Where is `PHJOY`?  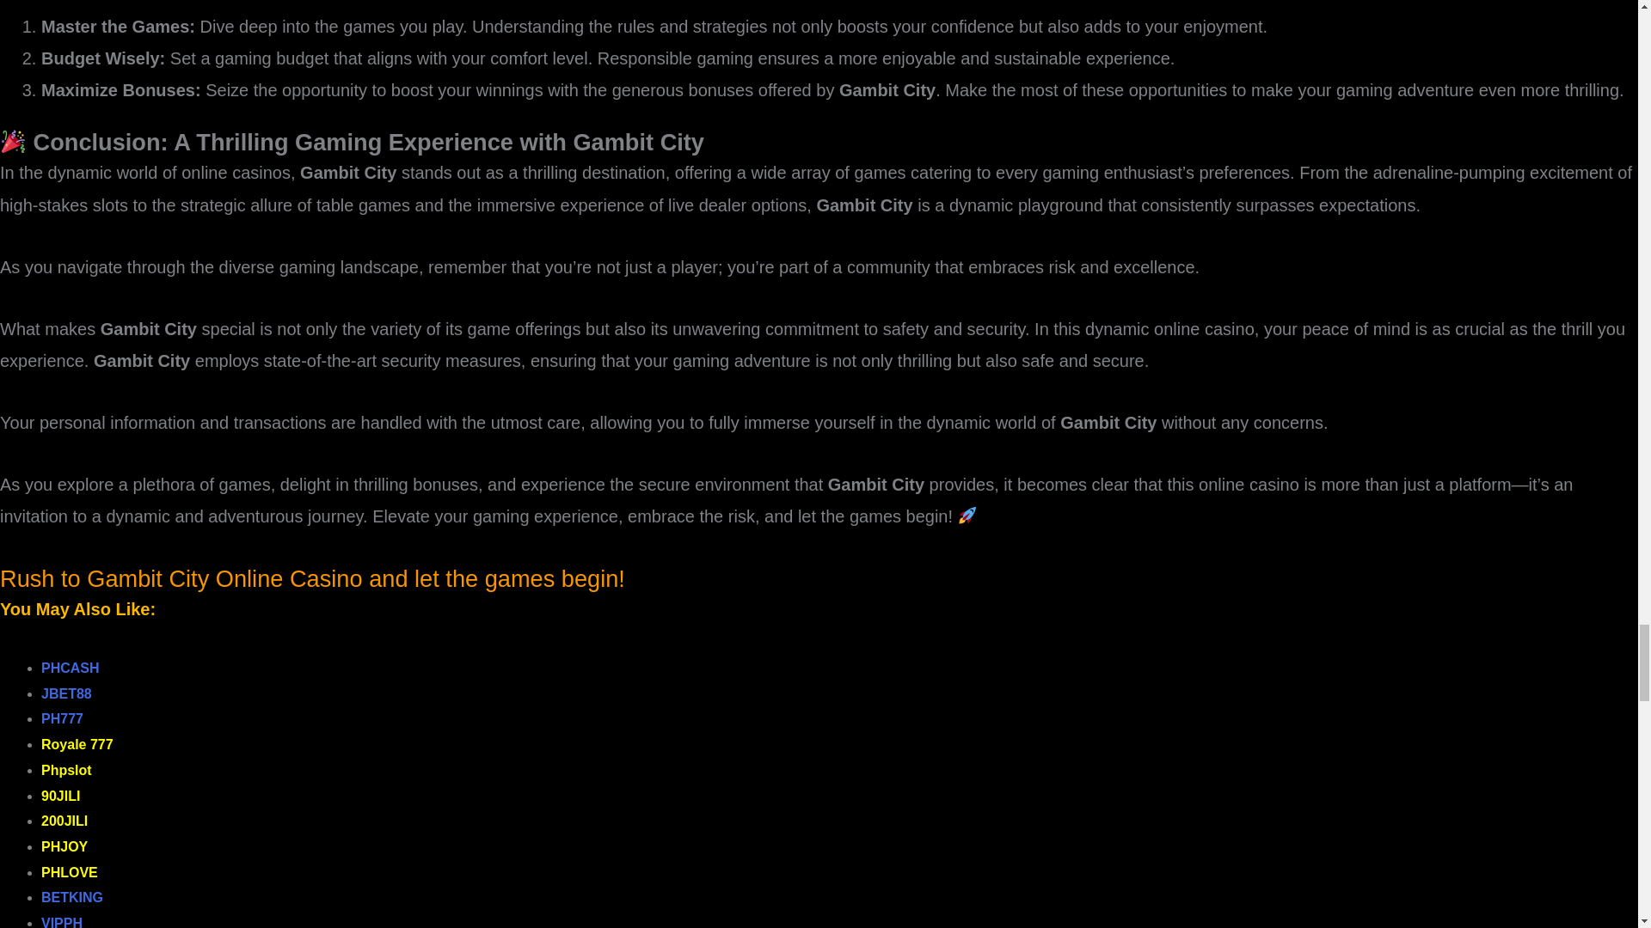
PHJOY is located at coordinates (64, 846).